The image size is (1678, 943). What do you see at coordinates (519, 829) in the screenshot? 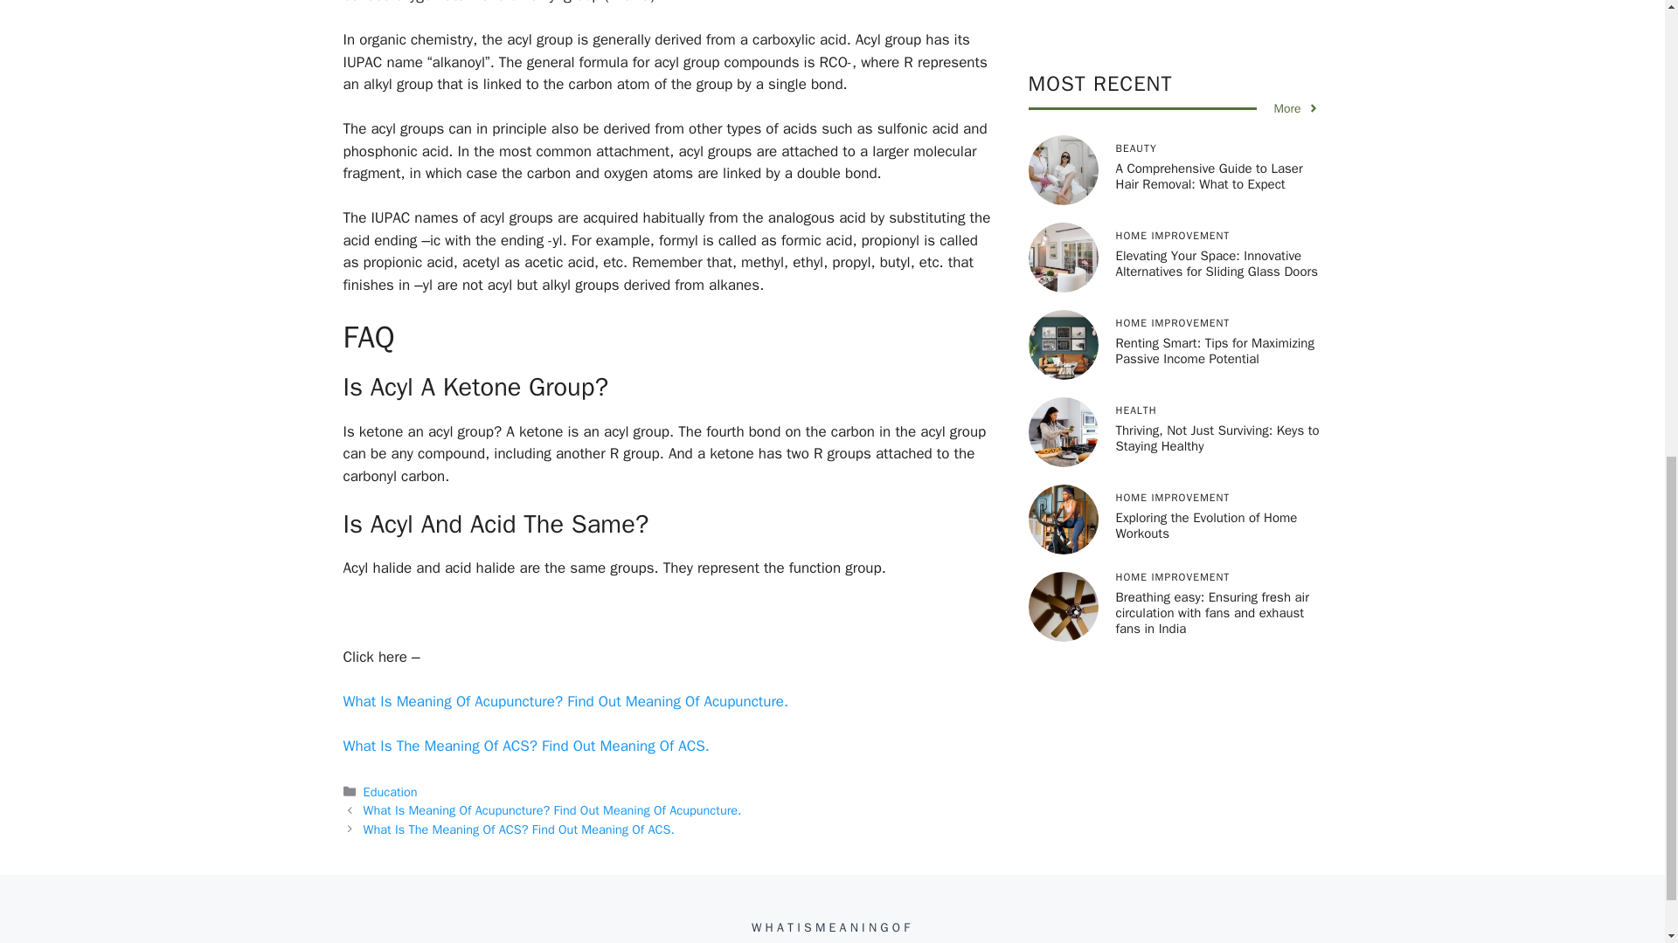
I see `What Is The Meaning Of ACS? Find Out Meaning Of ACS.` at bounding box center [519, 829].